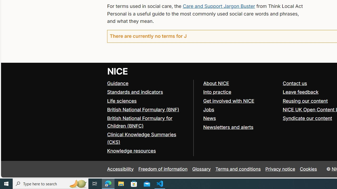  I want to click on Cookies, so click(309, 169).